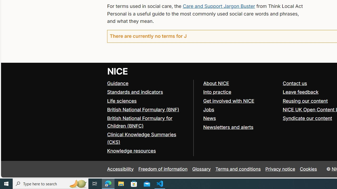  I want to click on Cookies, so click(309, 169).